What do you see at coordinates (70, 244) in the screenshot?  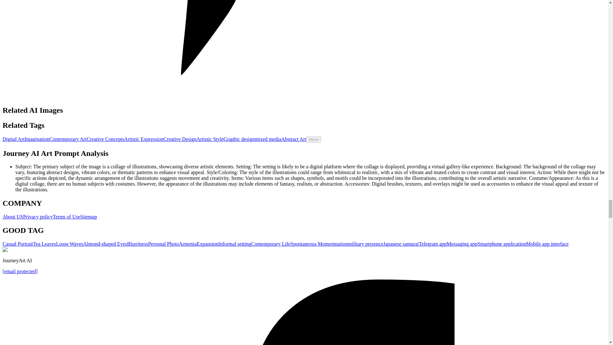 I see `Loose Waves` at bounding box center [70, 244].